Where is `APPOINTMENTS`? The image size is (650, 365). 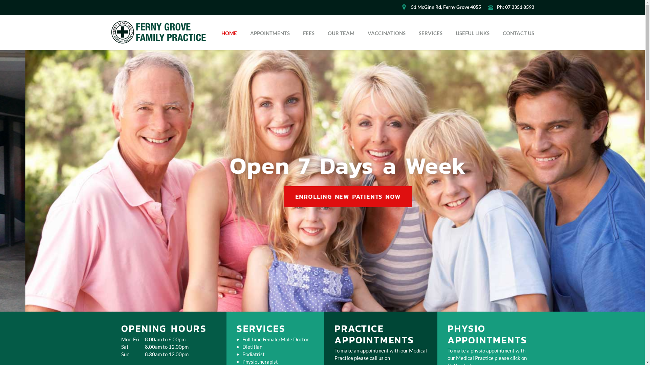
APPOINTMENTS is located at coordinates (269, 33).